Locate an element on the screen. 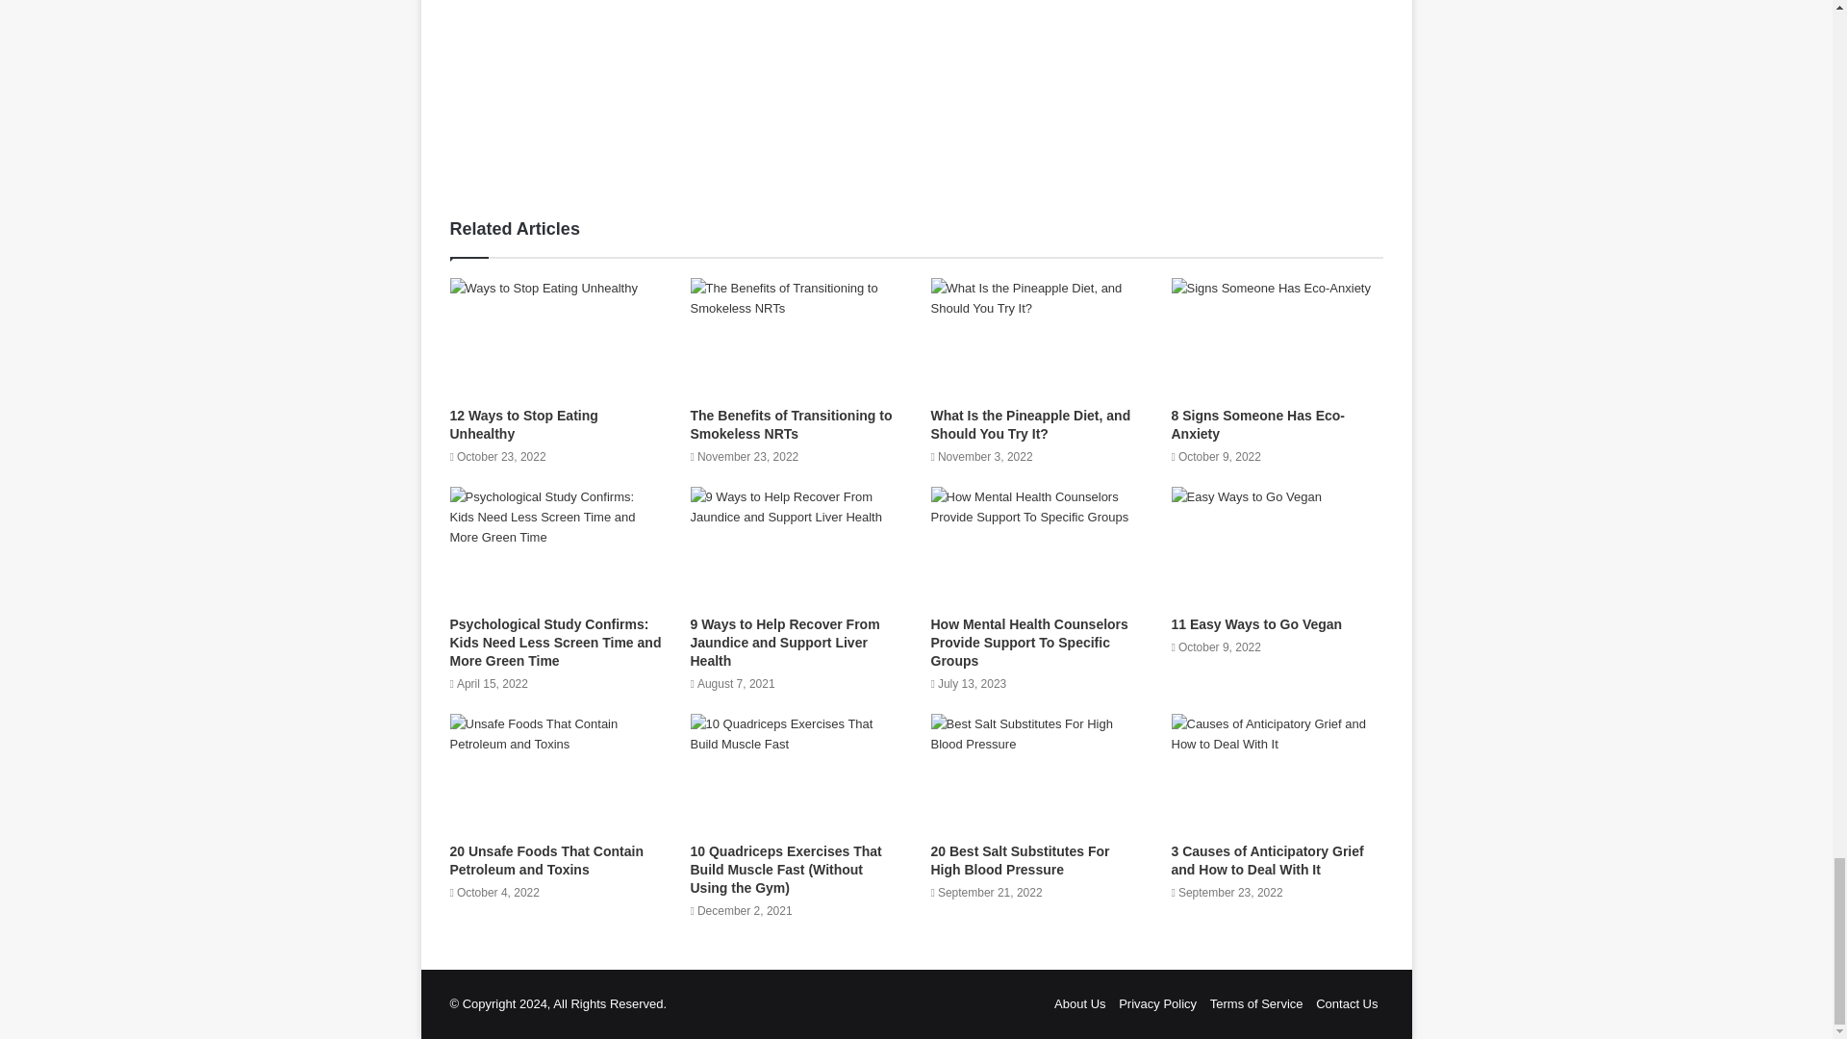 The image size is (1847, 1039). The Benefits of Transitioning to Smokeless NRTs is located at coordinates (791, 425).